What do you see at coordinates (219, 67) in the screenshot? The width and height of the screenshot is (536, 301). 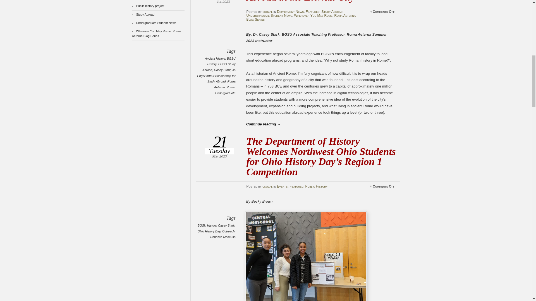 I see `BGSU Study Abroad` at bounding box center [219, 67].